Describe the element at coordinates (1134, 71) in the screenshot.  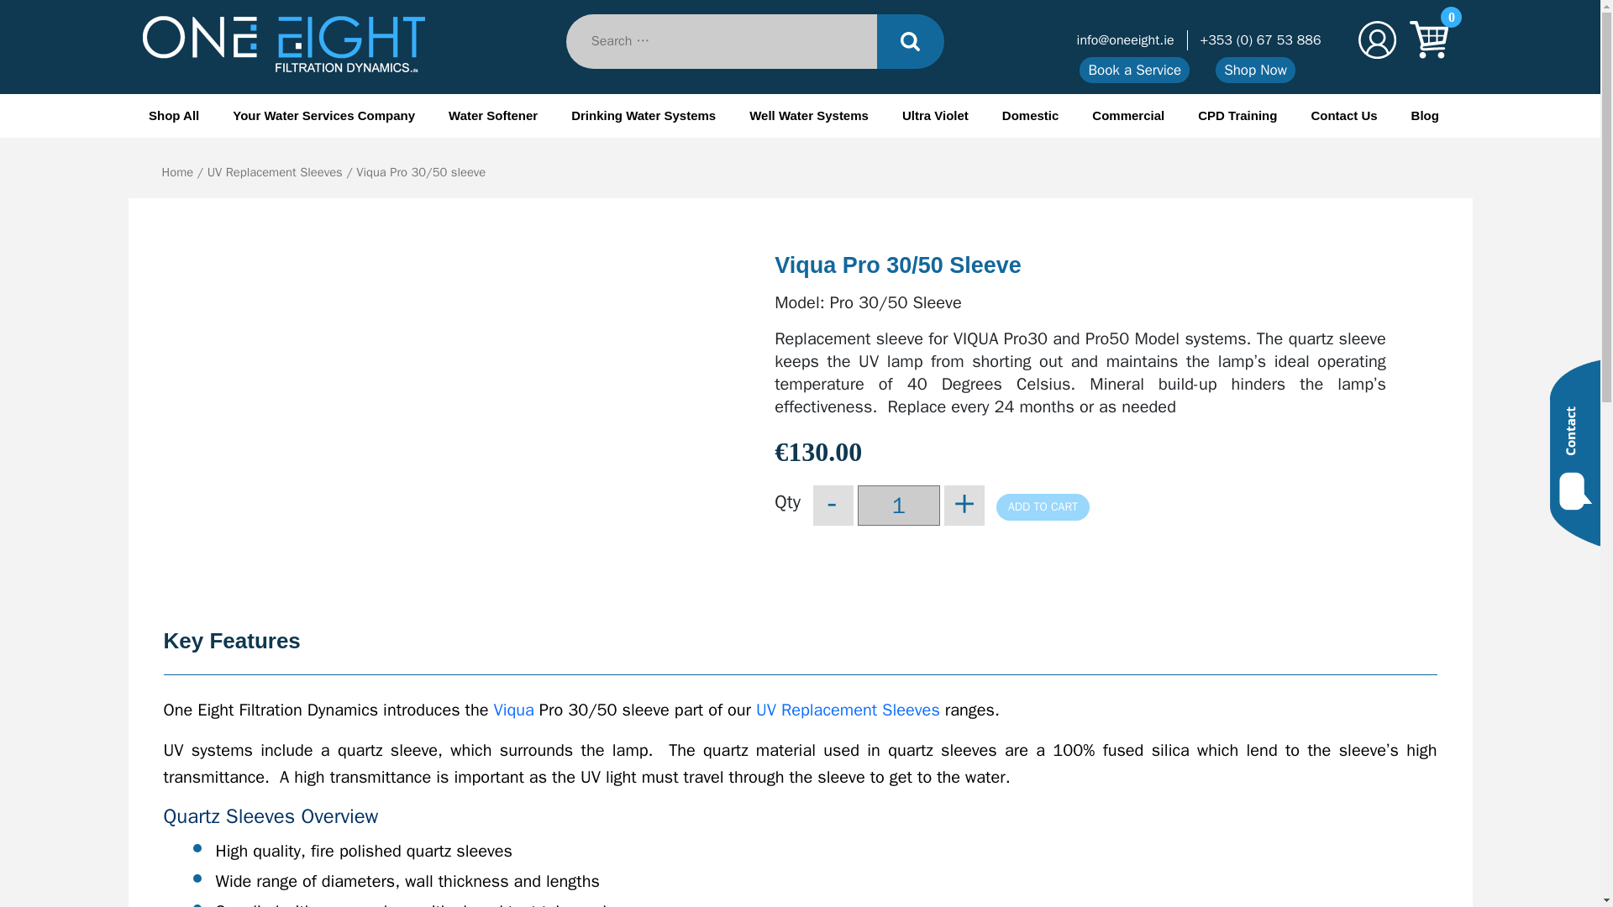
I see `Book a Service` at that location.